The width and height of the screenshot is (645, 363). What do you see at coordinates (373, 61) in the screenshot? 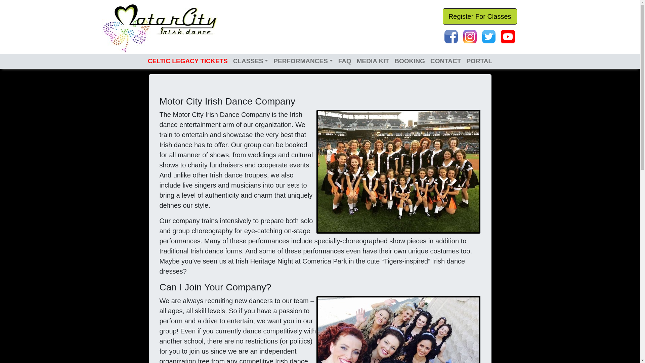
I see `MEDIA KIT` at bounding box center [373, 61].